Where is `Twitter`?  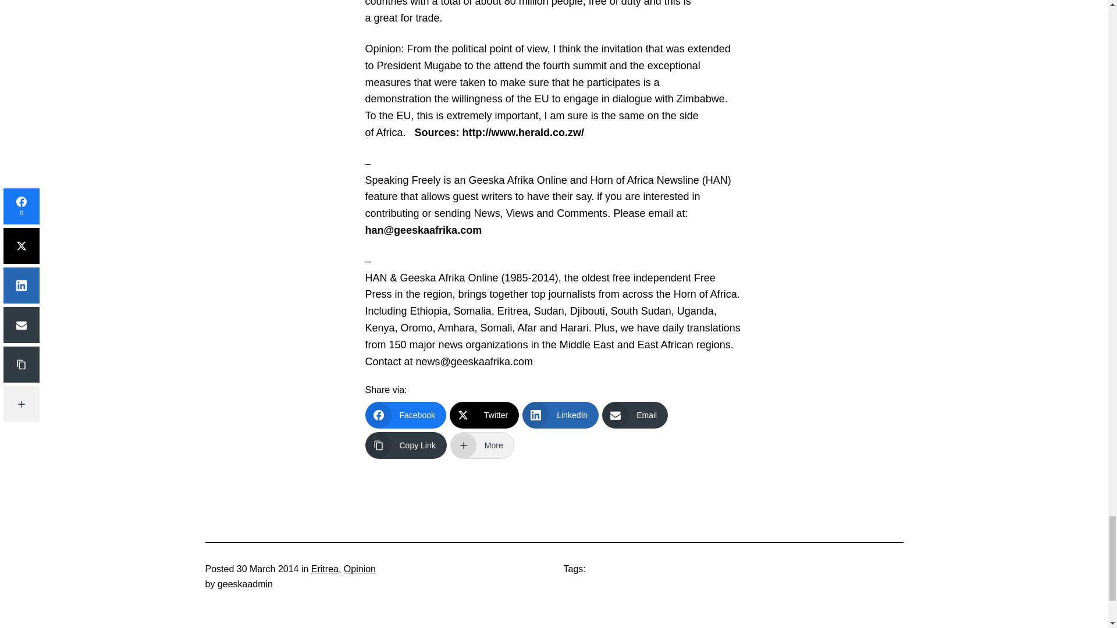
Twitter is located at coordinates (484, 415).